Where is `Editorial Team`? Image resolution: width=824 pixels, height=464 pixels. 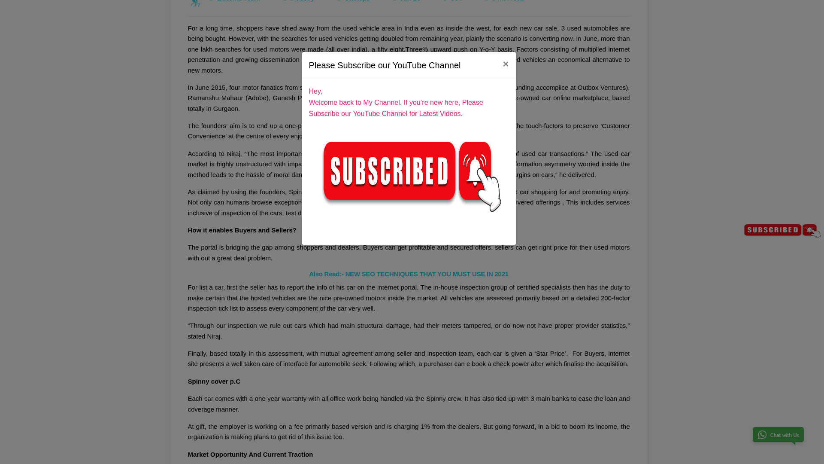 Editorial Team is located at coordinates (238, 1).